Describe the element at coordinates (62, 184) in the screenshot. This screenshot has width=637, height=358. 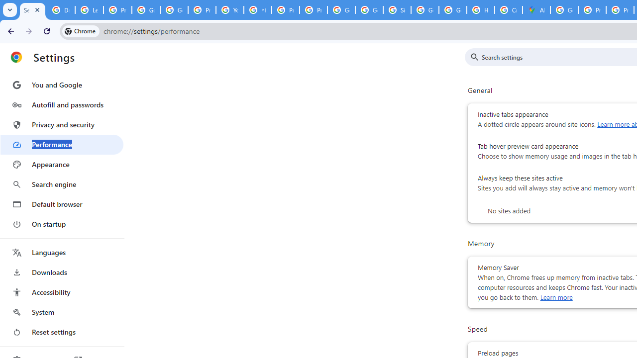
I see `Search engine` at that location.